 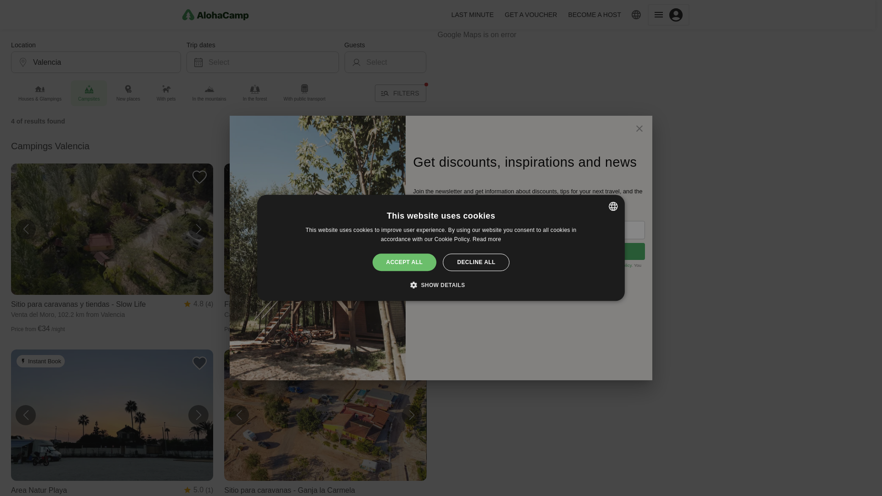 I want to click on BECOME A HOST, so click(x=594, y=15).